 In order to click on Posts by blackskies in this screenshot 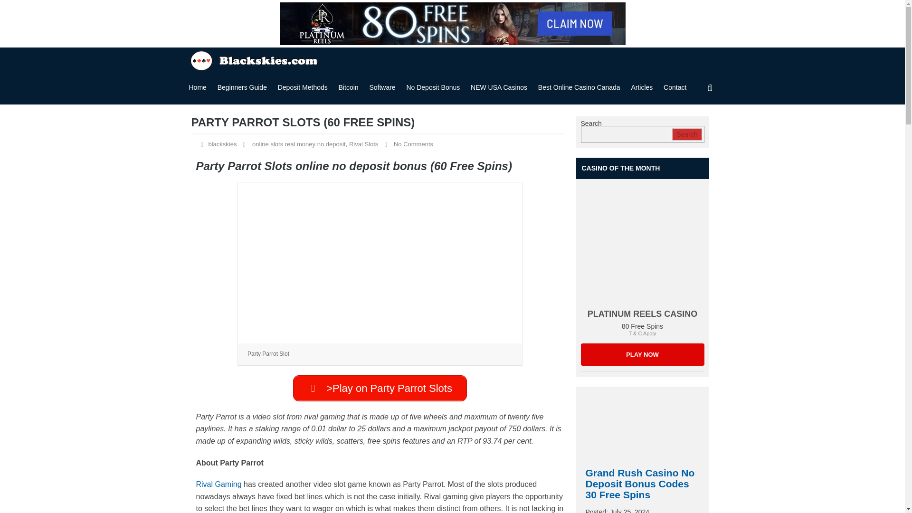, I will do `click(222, 144)`.